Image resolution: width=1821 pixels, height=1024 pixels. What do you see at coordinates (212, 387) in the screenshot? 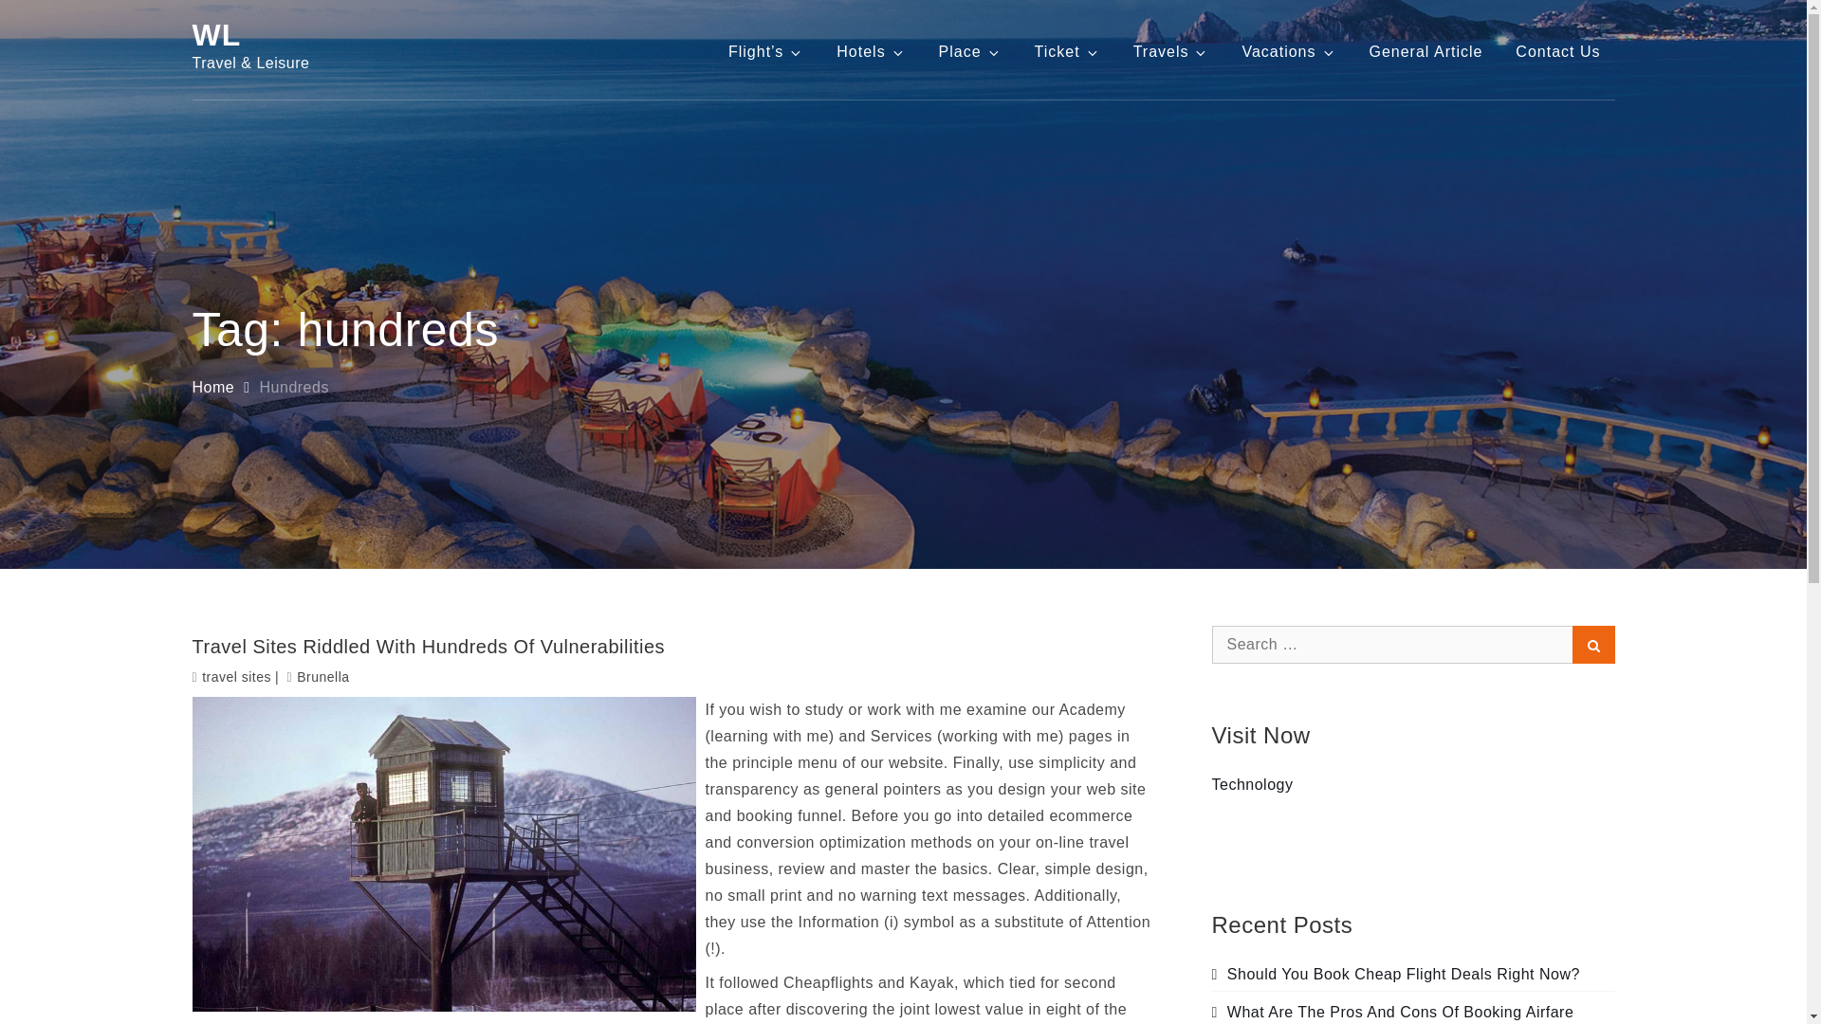
I see `Home` at bounding box center [212, 387].